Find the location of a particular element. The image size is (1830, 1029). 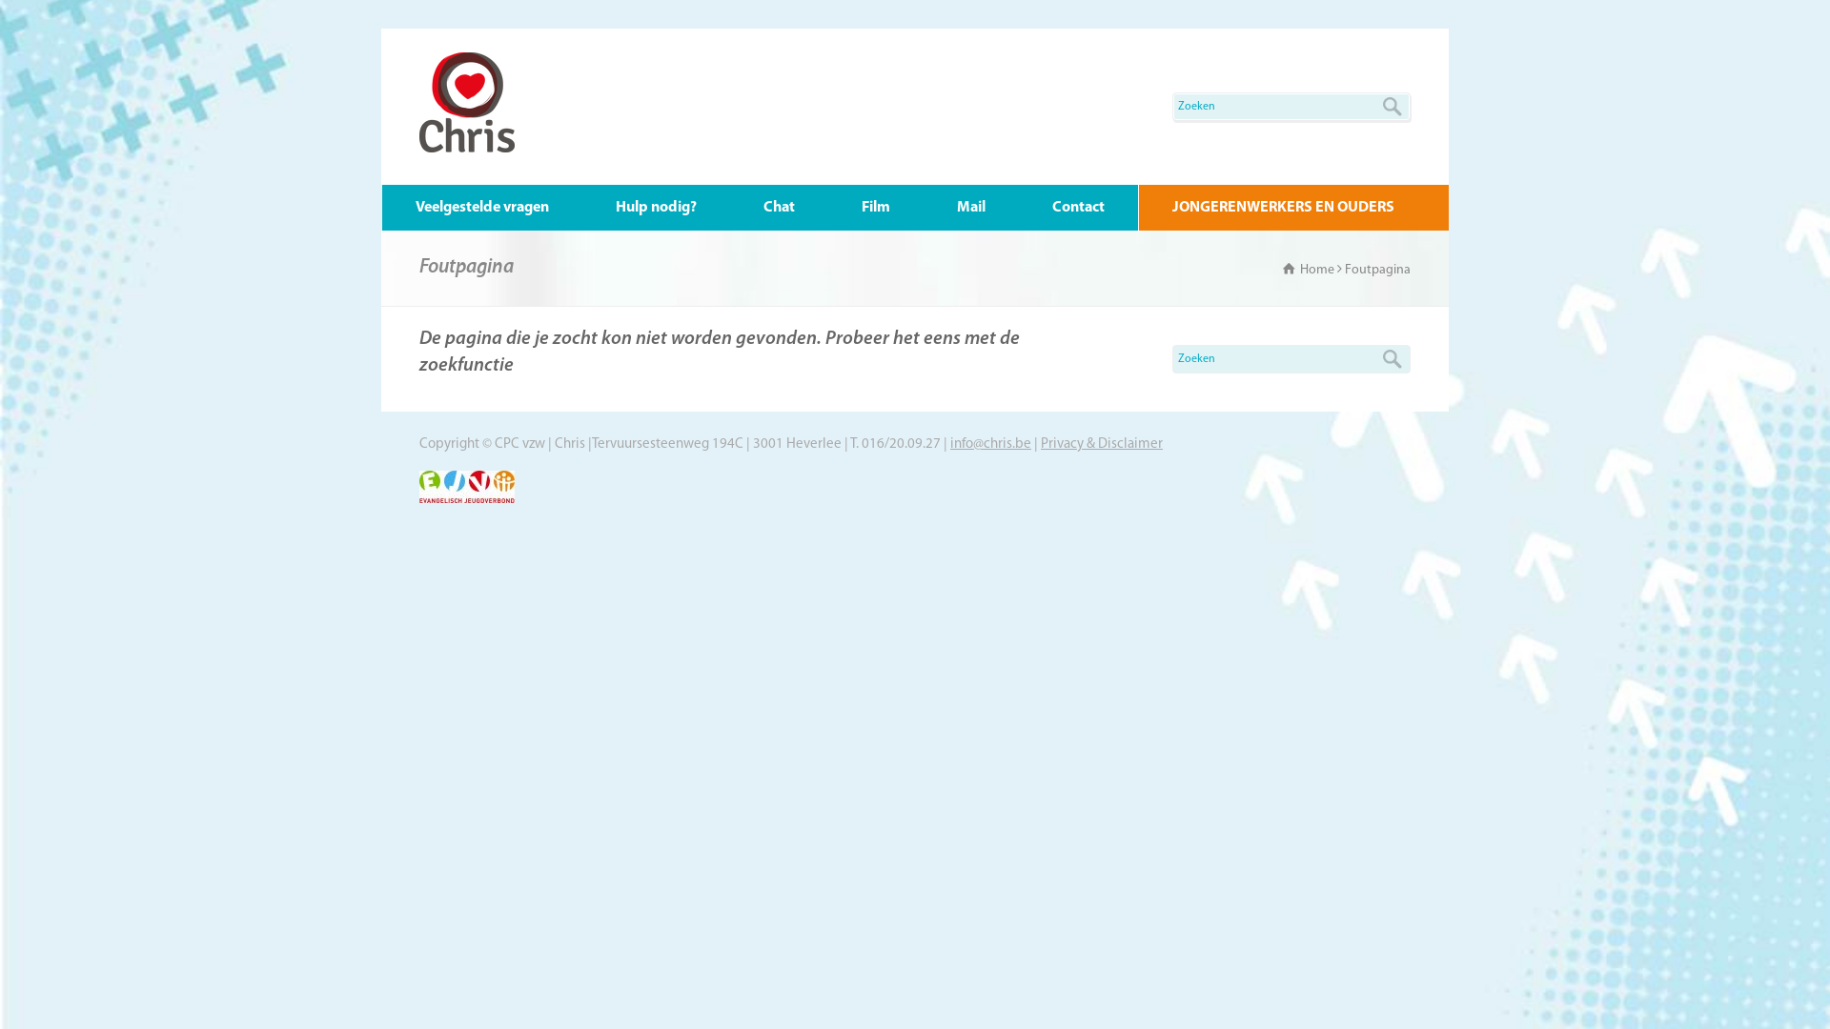

info@chris.be is located at coordinates (991, 444).